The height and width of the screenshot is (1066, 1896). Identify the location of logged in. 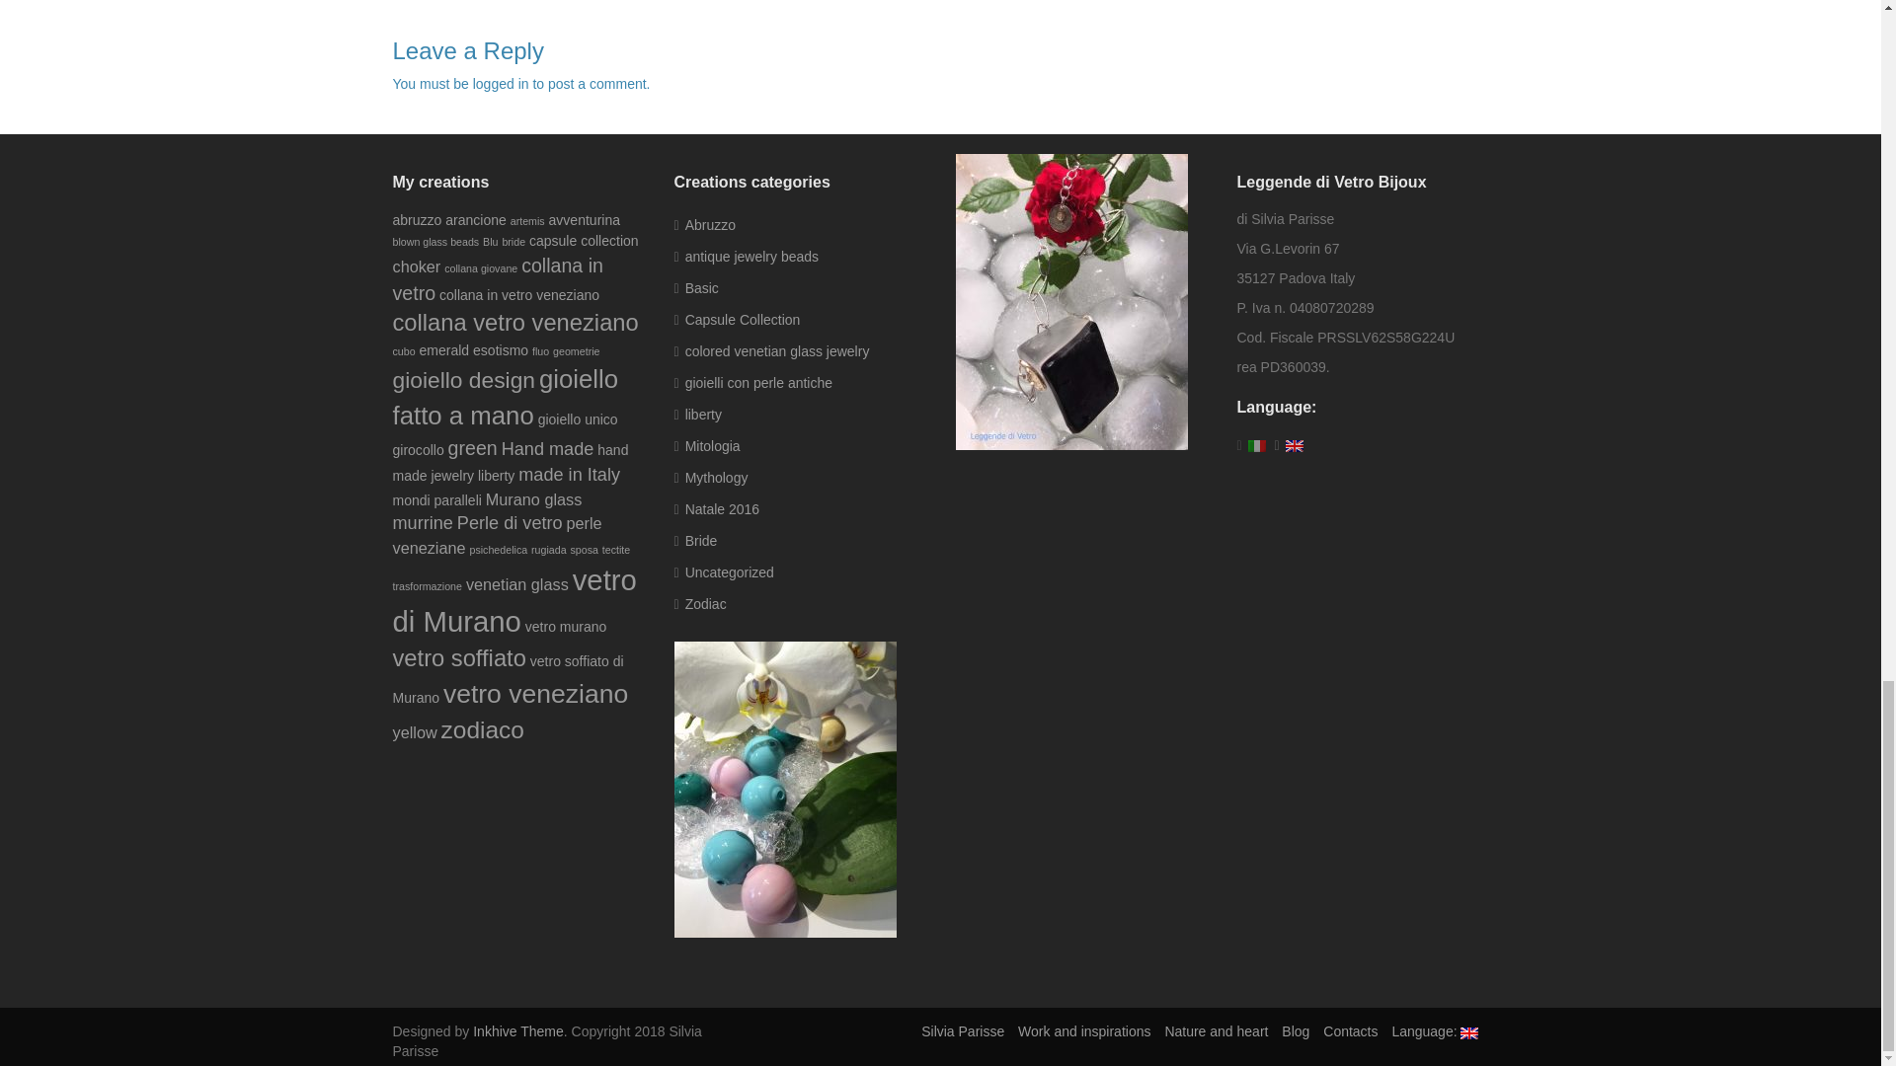
(500, 83).